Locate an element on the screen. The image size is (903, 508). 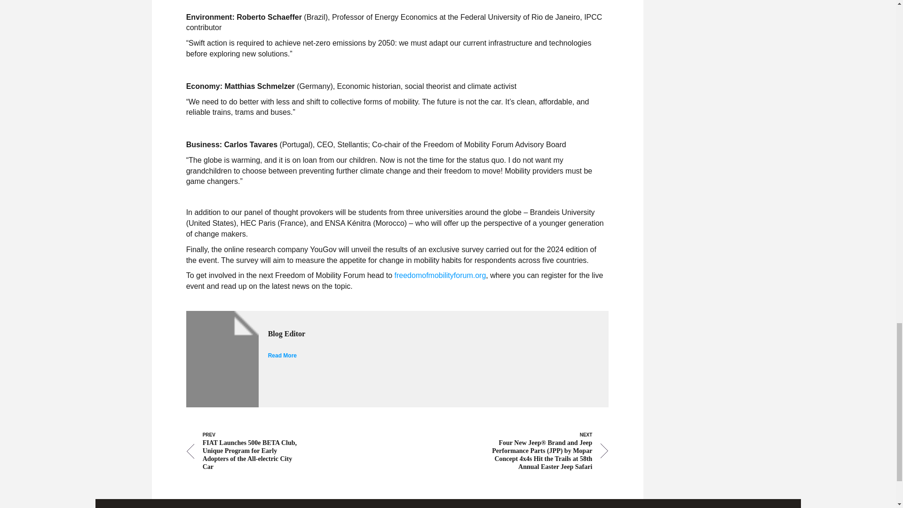
freedomofmobilityforum.org is located at coordinates (440, 275).